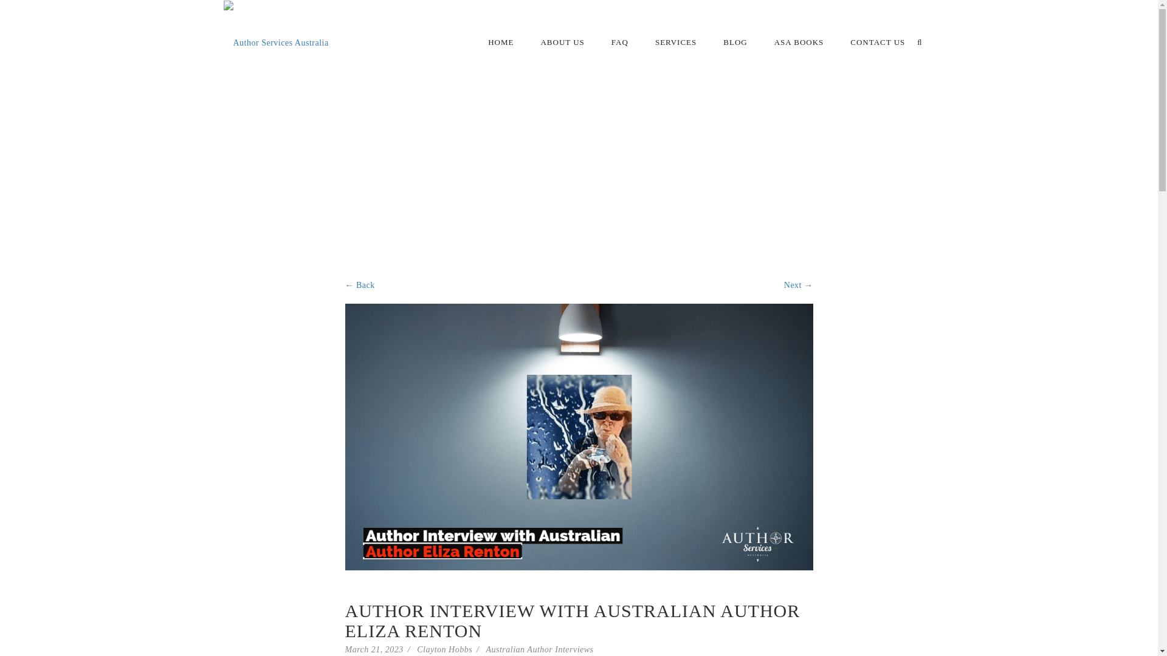 The width and height of the screenshot is (1167, 656). Describe the element at coordinates (500, 41) in the screenshot. I see `HOME` at that location.